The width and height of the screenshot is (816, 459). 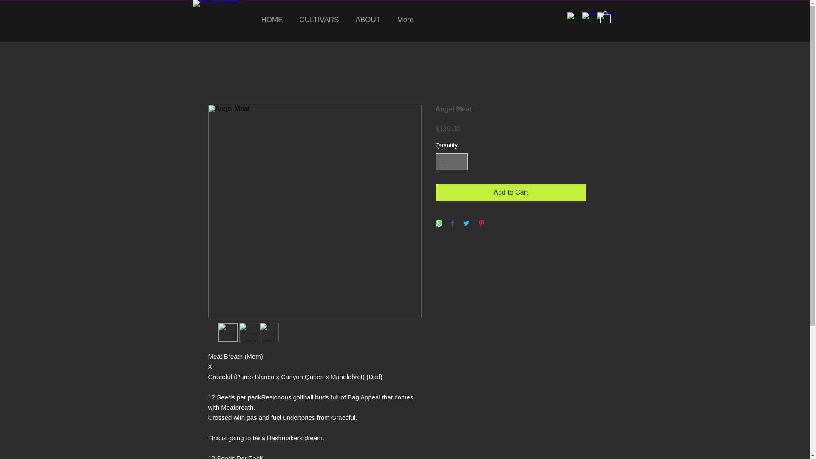 What do you see at coordinates (274, 20) in the screenshot?
I see `HOME` at bounding box center [274, 20].